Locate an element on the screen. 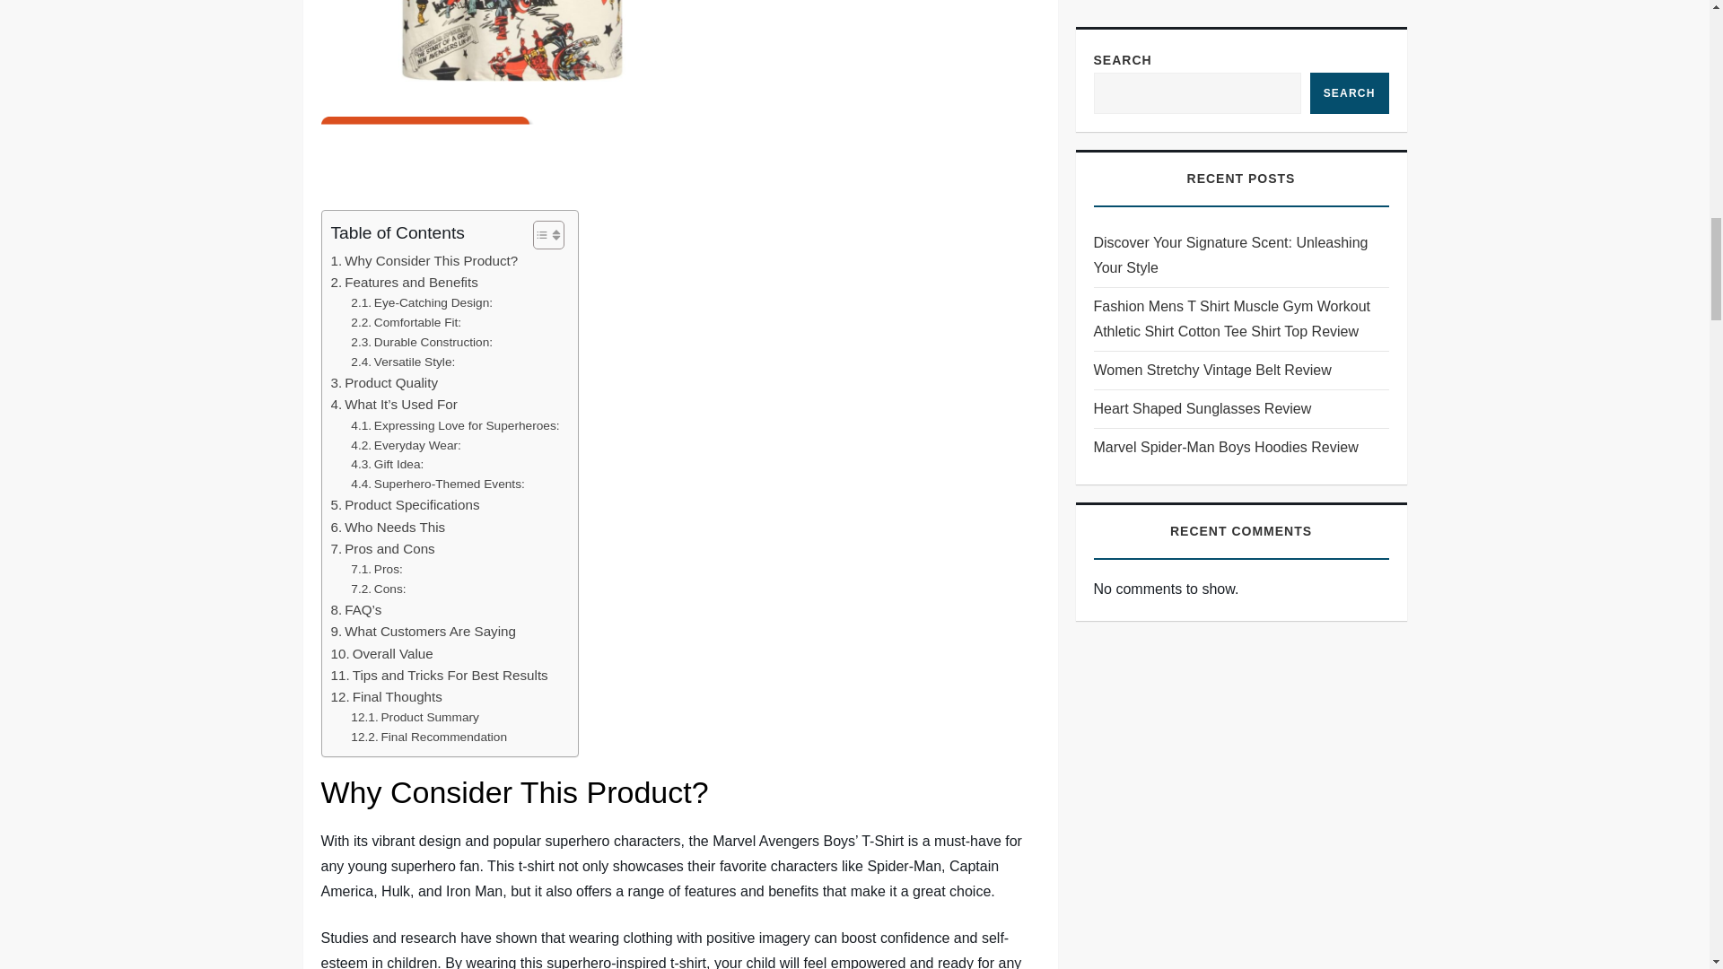 The image size is (1723, 969). Everyday Wear: is located at coordinates (406, 445).